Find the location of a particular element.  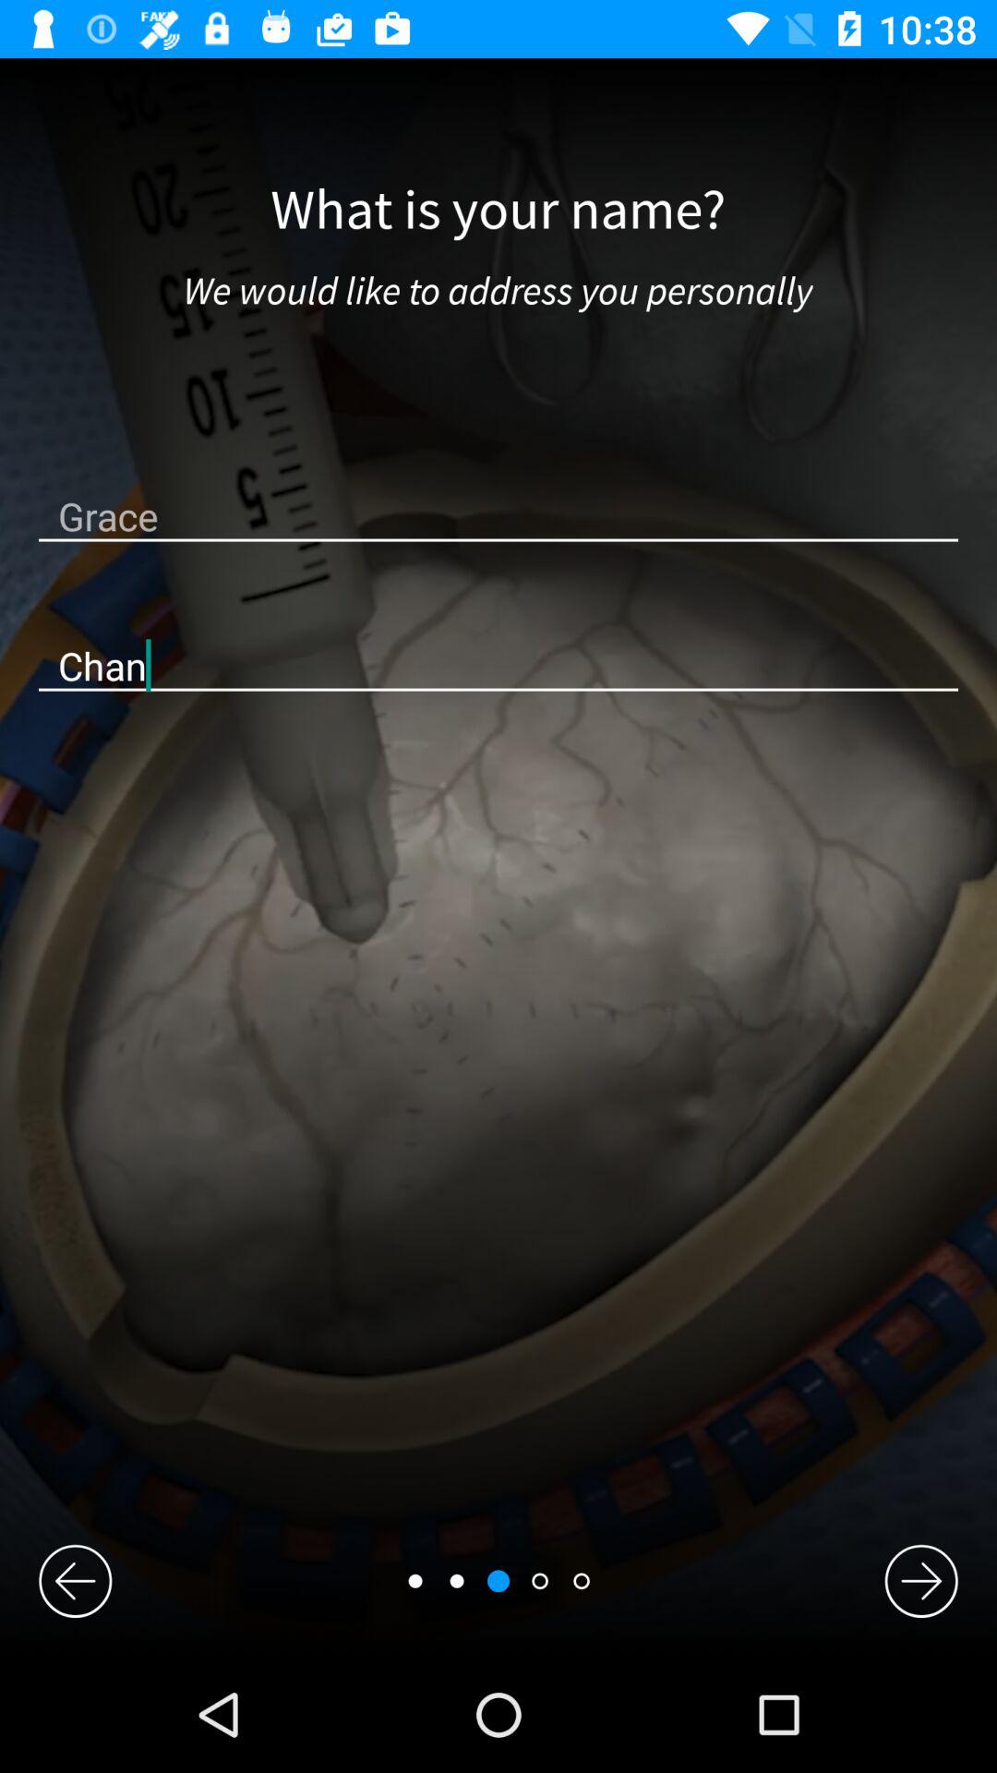

open the icon above chan item is located at coordinates (498, 515).